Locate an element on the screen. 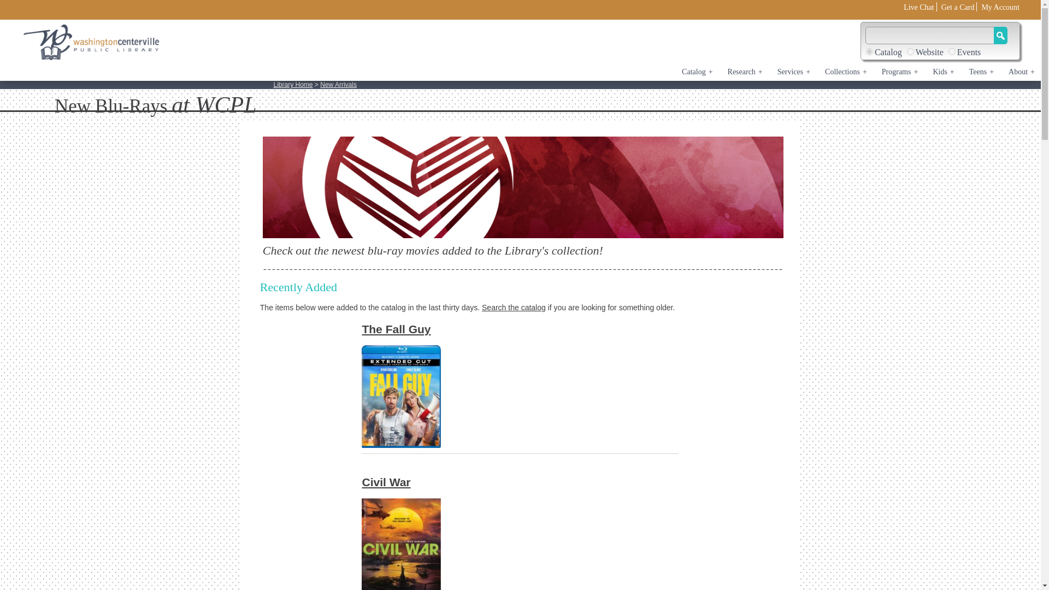  Live Chat is located at coordinates (919, 7).